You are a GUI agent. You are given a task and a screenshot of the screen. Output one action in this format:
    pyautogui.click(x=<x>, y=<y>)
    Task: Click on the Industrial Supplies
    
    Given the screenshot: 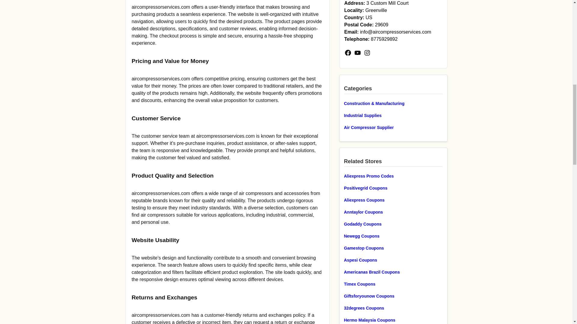 What is the action you would take?
    pyautogui.click(x=393, y=115)
    